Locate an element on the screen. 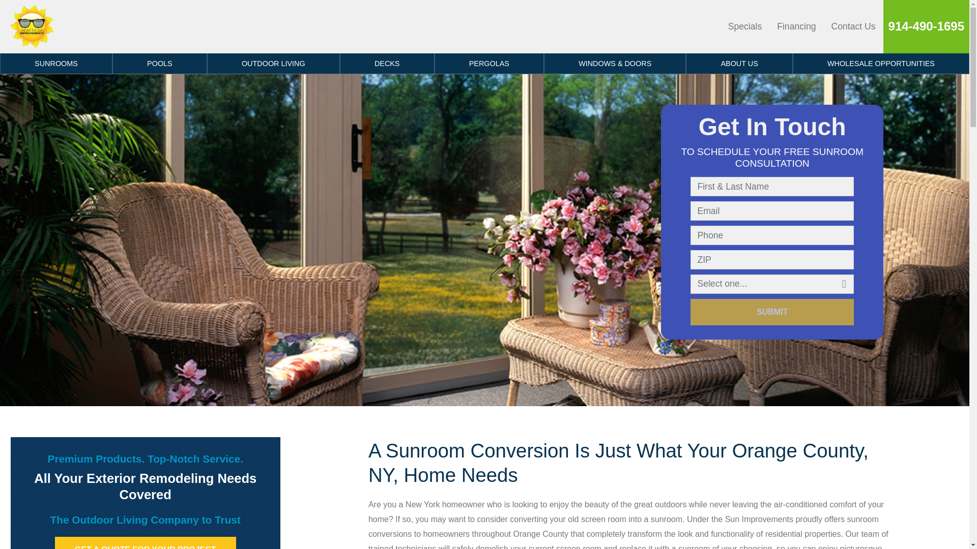 This screenshot has height=549, width=977. PERGOLAS is located at coordinates (490, 63).